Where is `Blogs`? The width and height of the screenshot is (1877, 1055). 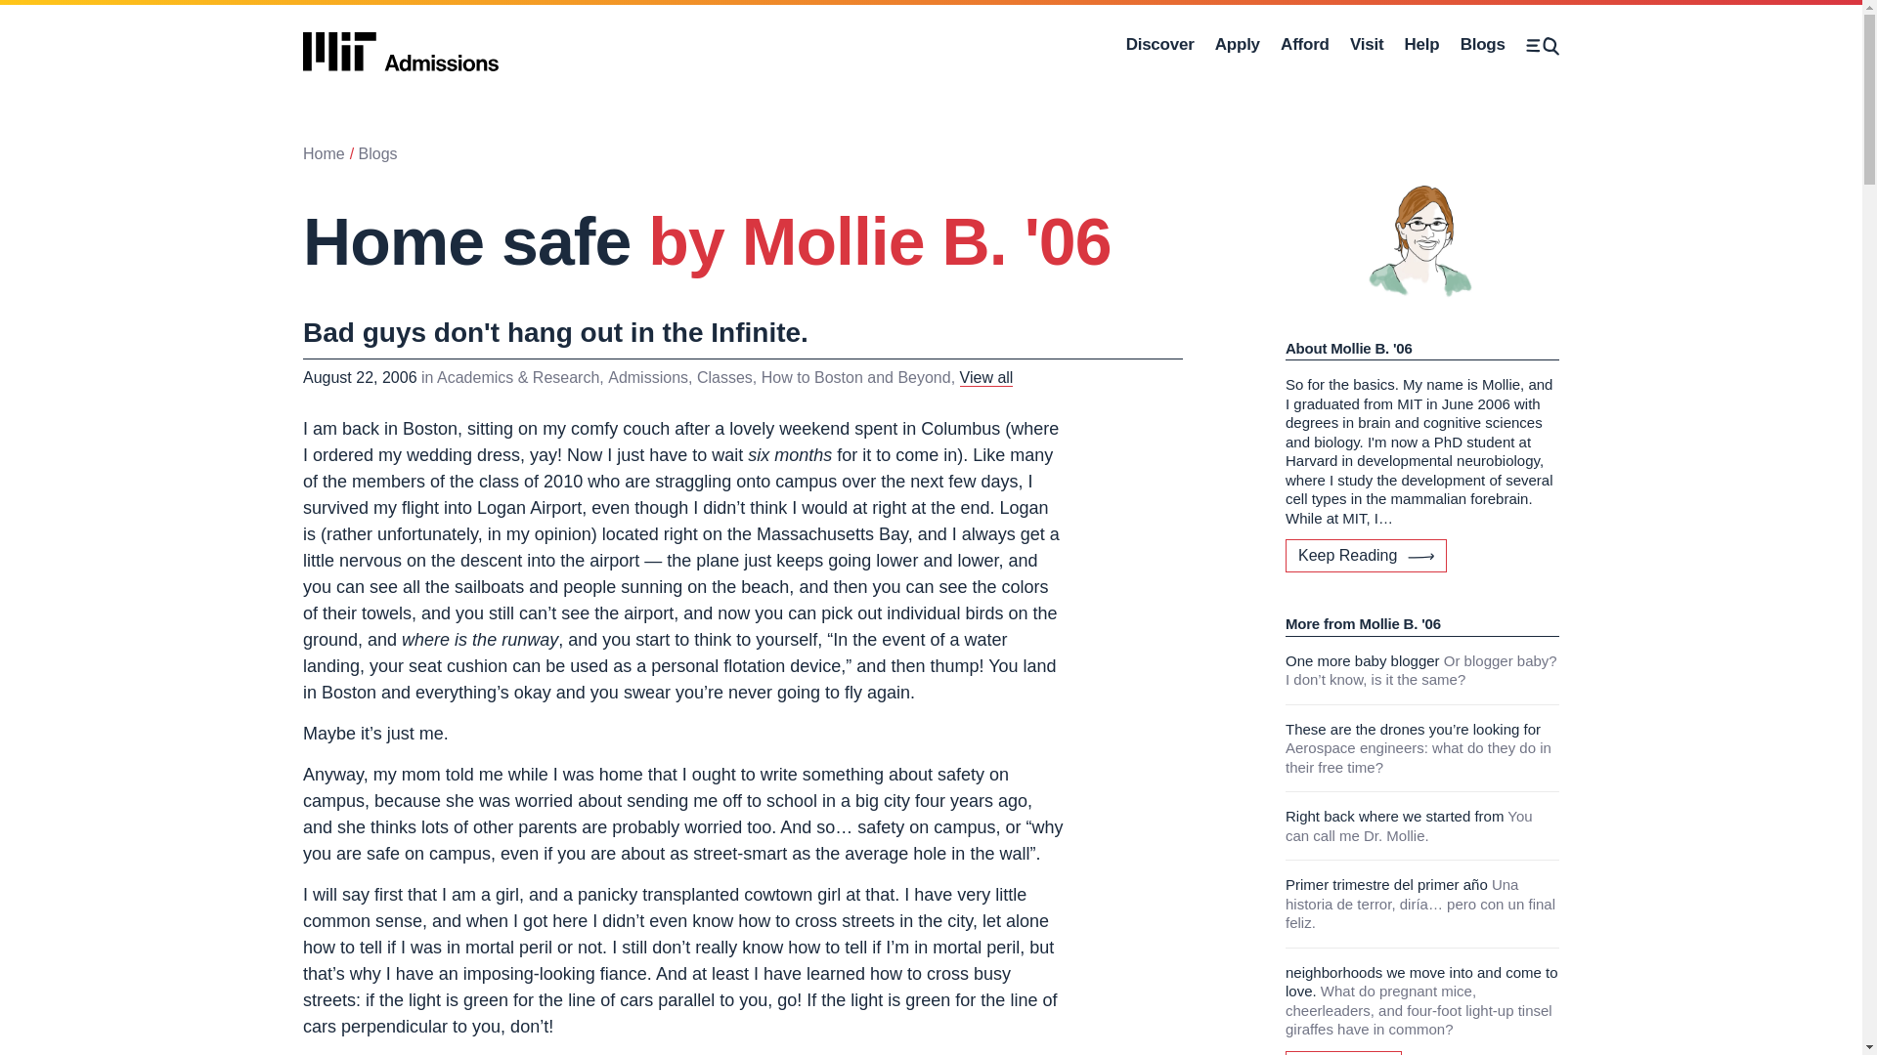
Blogs is located at coordinates (377, 154).